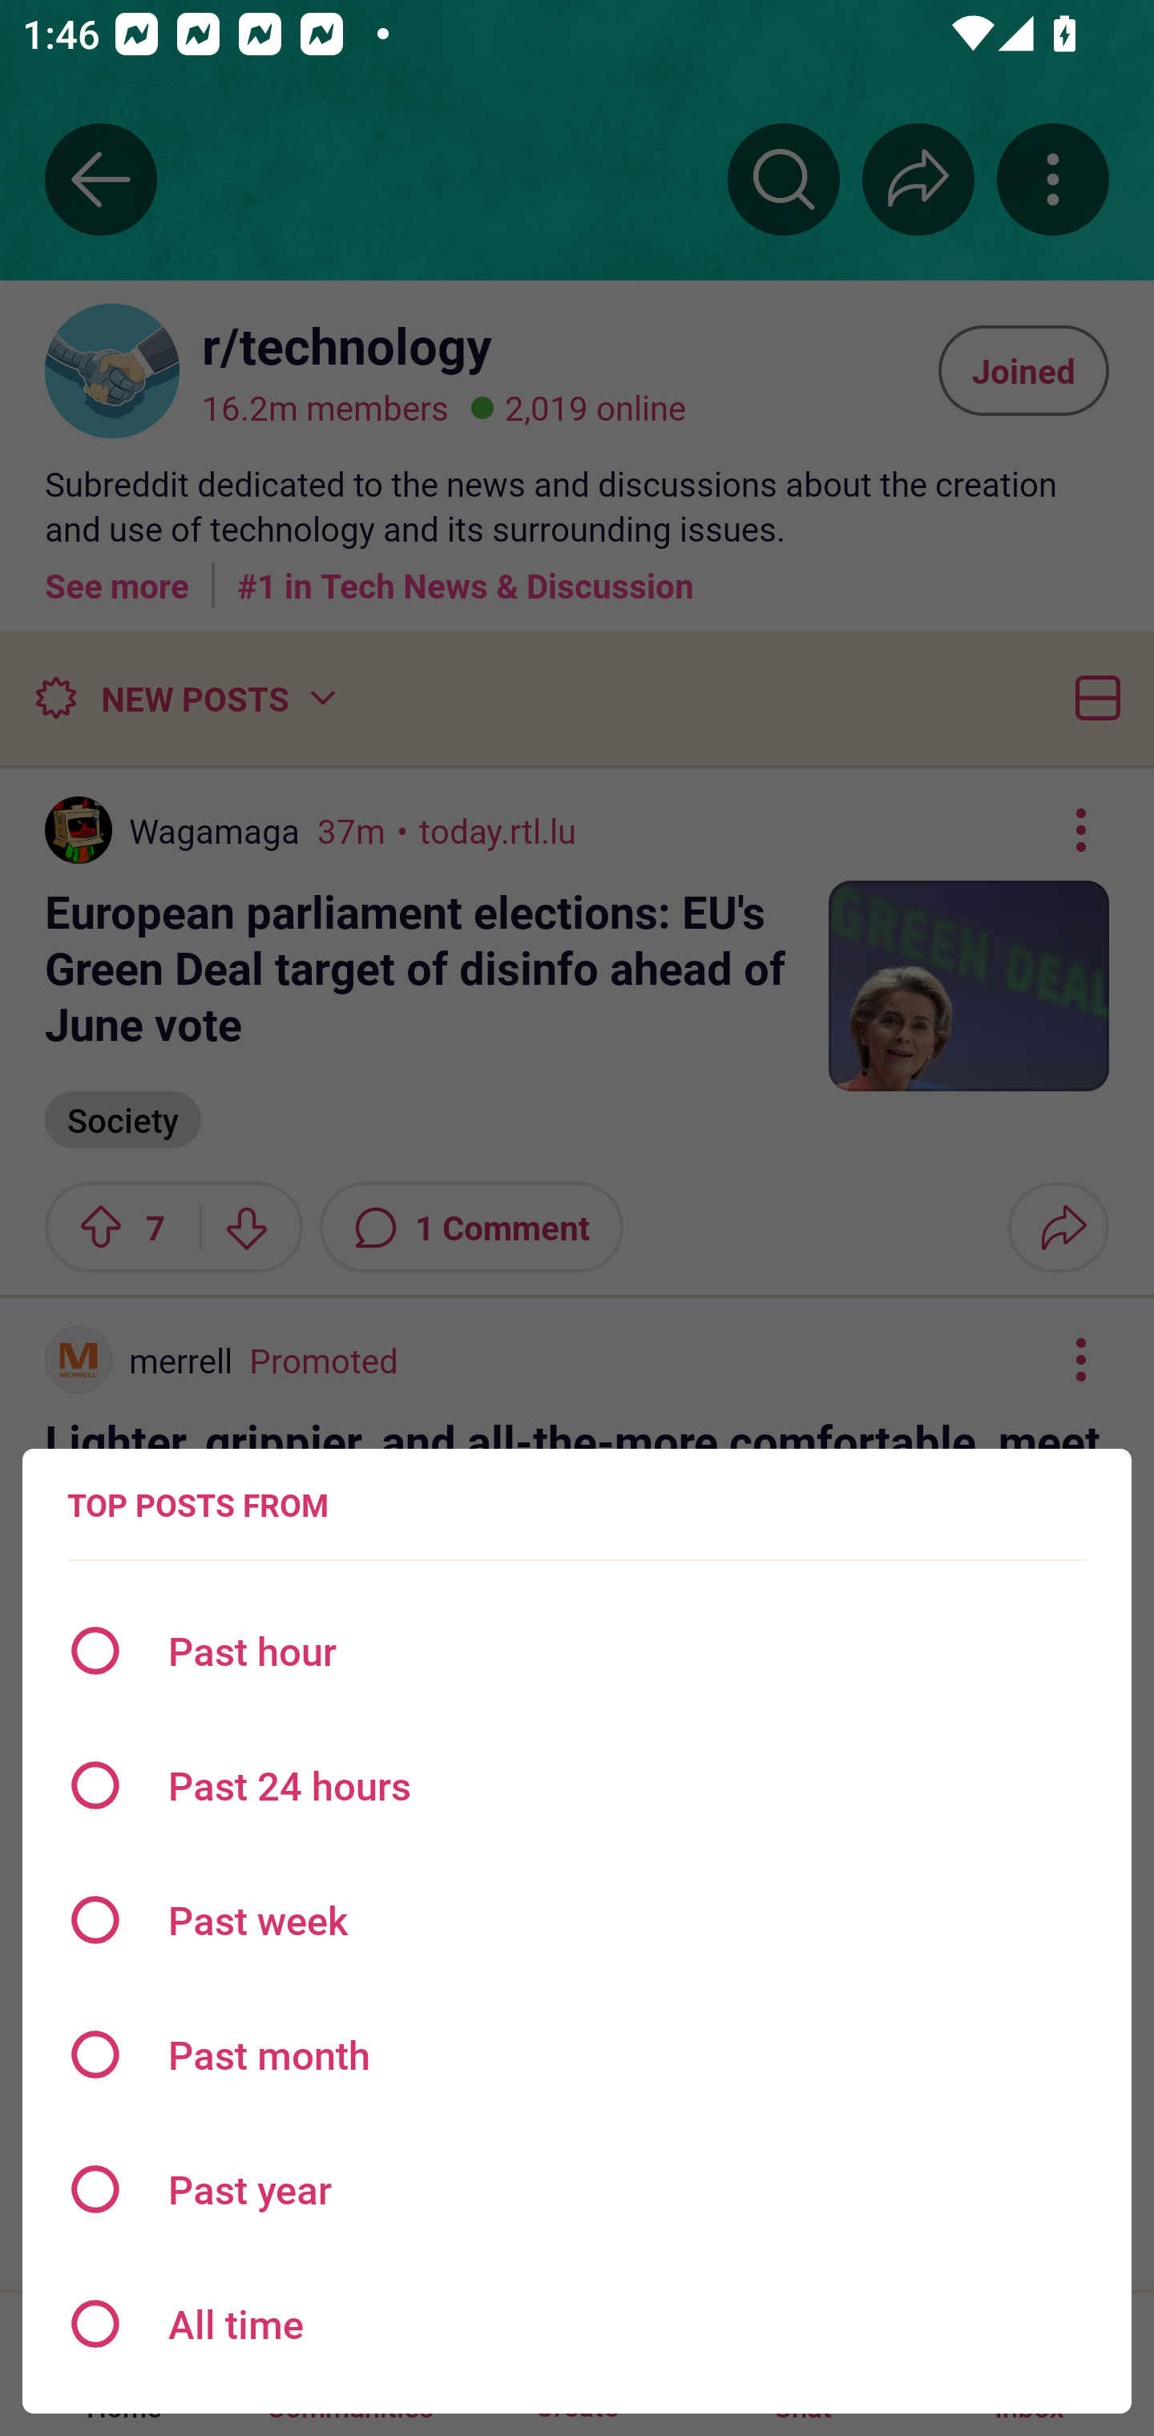 The height and width of the screenshot is (2436, 1154). I want to click on Past month, so click(577, 2055).